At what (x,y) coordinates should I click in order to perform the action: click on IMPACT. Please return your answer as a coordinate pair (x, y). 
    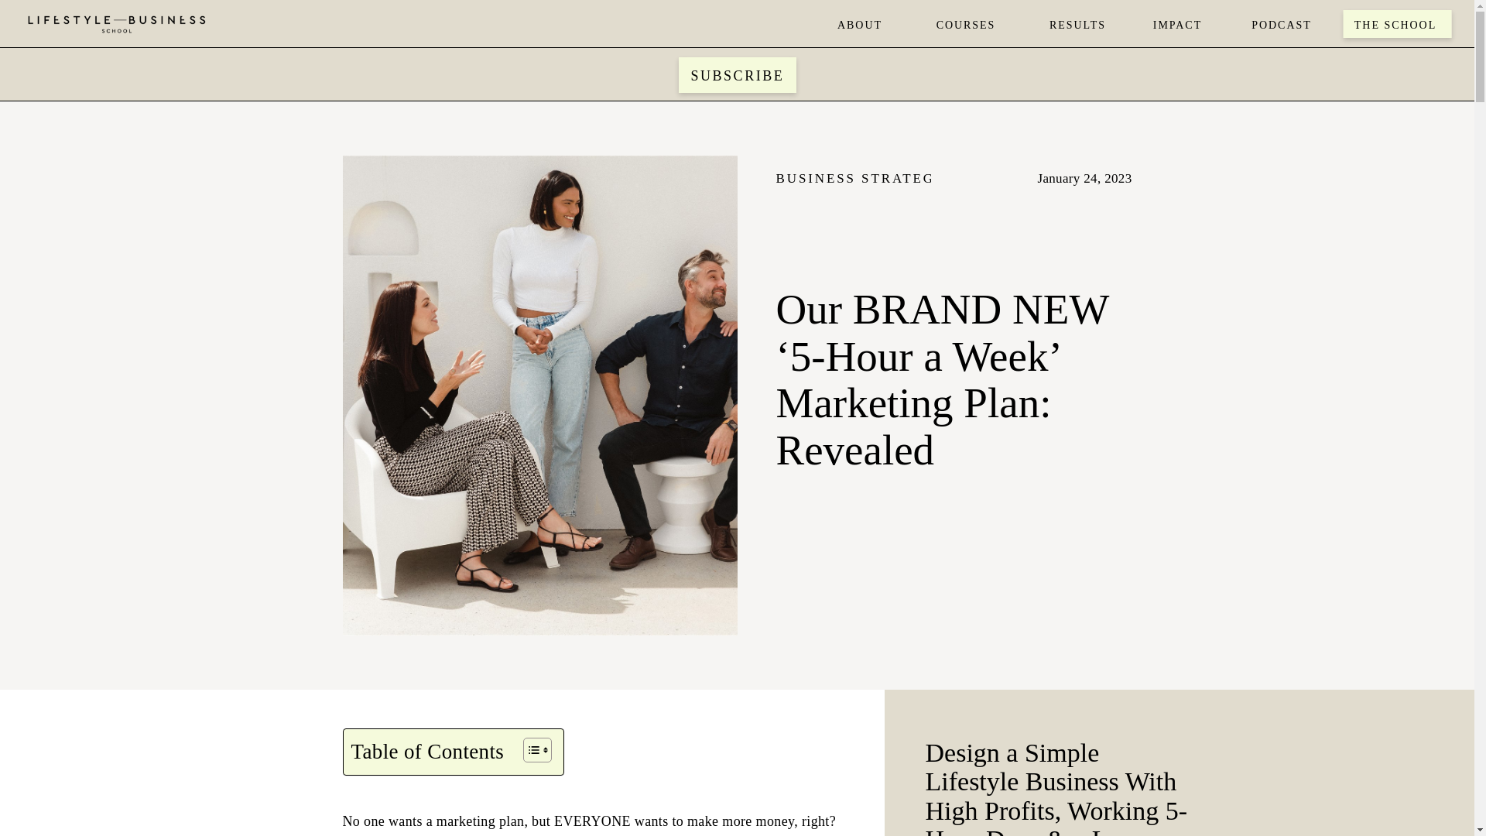
    Looking at the image, I should click on (1176, 23).